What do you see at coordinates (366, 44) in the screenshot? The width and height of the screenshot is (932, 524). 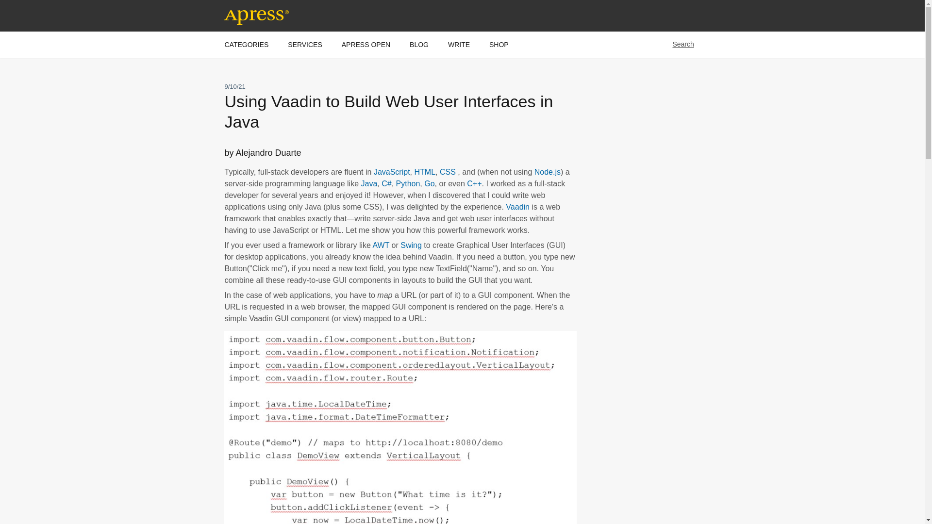 I see `APRESS OPEN` at bounding box center [366, 44].